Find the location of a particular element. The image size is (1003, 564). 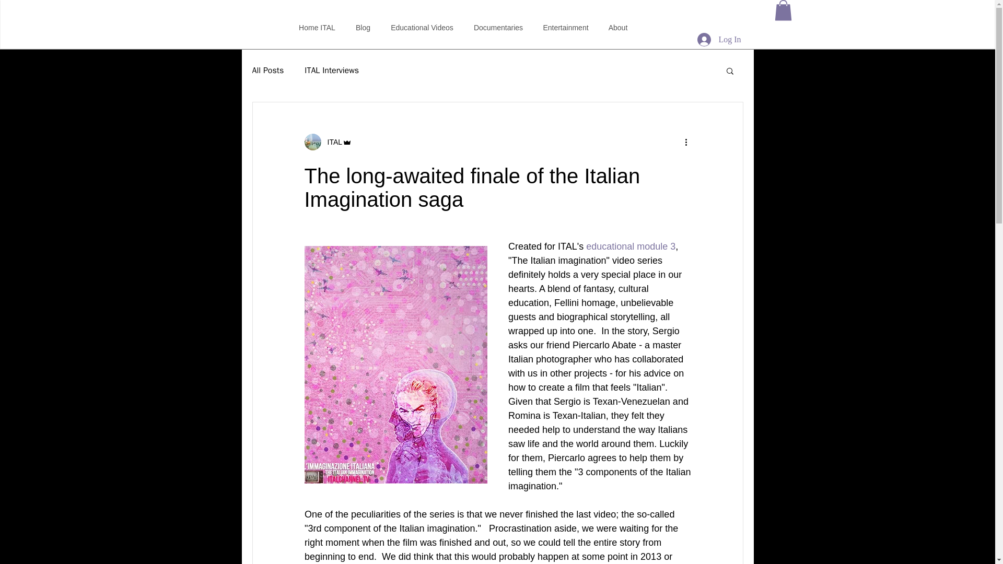

educational module 3 is located at coordinates (630, 246).